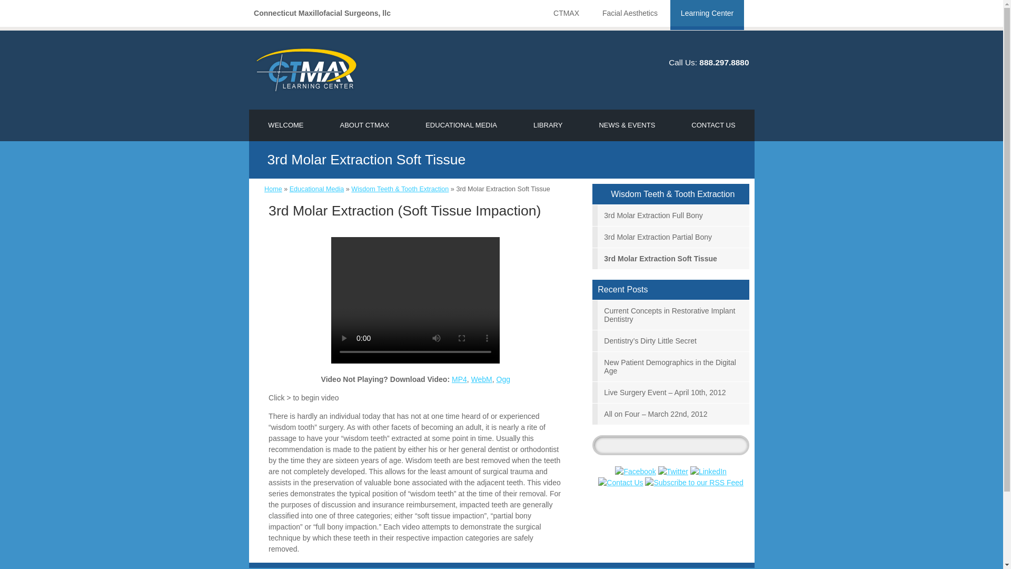 The height and width of the screenshot is (569, 1011). I want to click on EDUCATIONAL MEDIA, so click(461, 125).